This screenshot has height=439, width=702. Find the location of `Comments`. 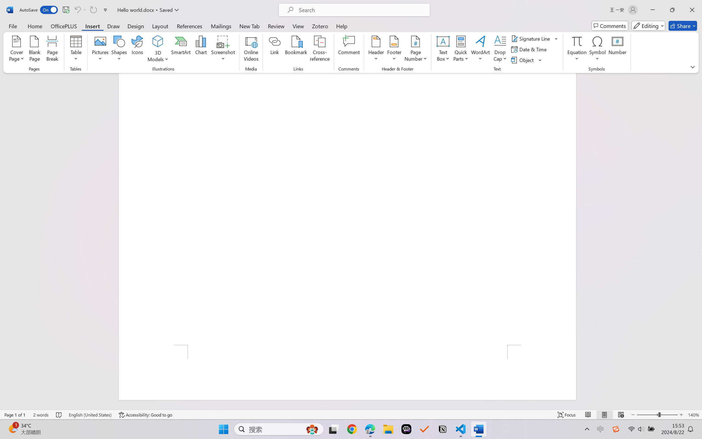

Comments is located at coordinates (610, 26).